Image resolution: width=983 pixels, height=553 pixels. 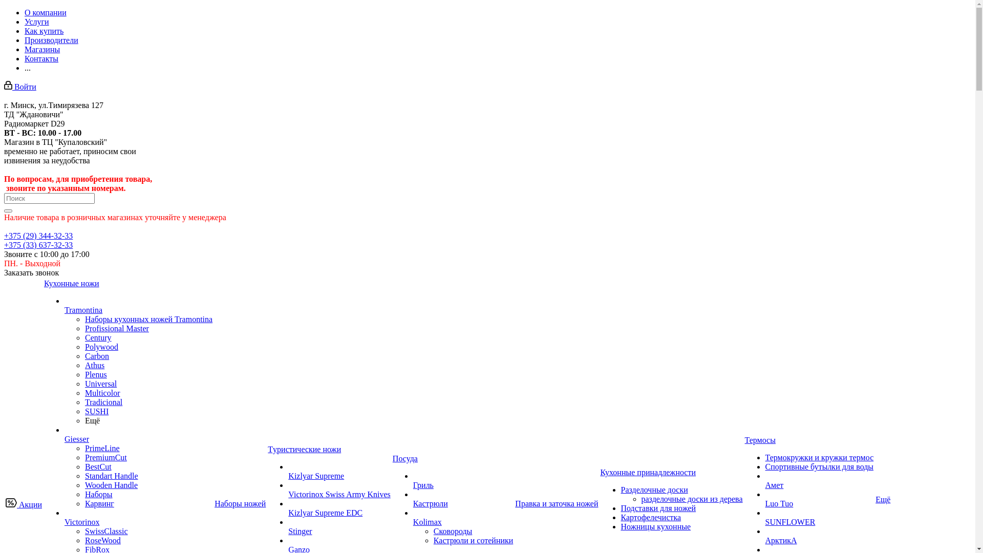 I want to click on Kizlyar Supreme, so click(x=316, y=476).